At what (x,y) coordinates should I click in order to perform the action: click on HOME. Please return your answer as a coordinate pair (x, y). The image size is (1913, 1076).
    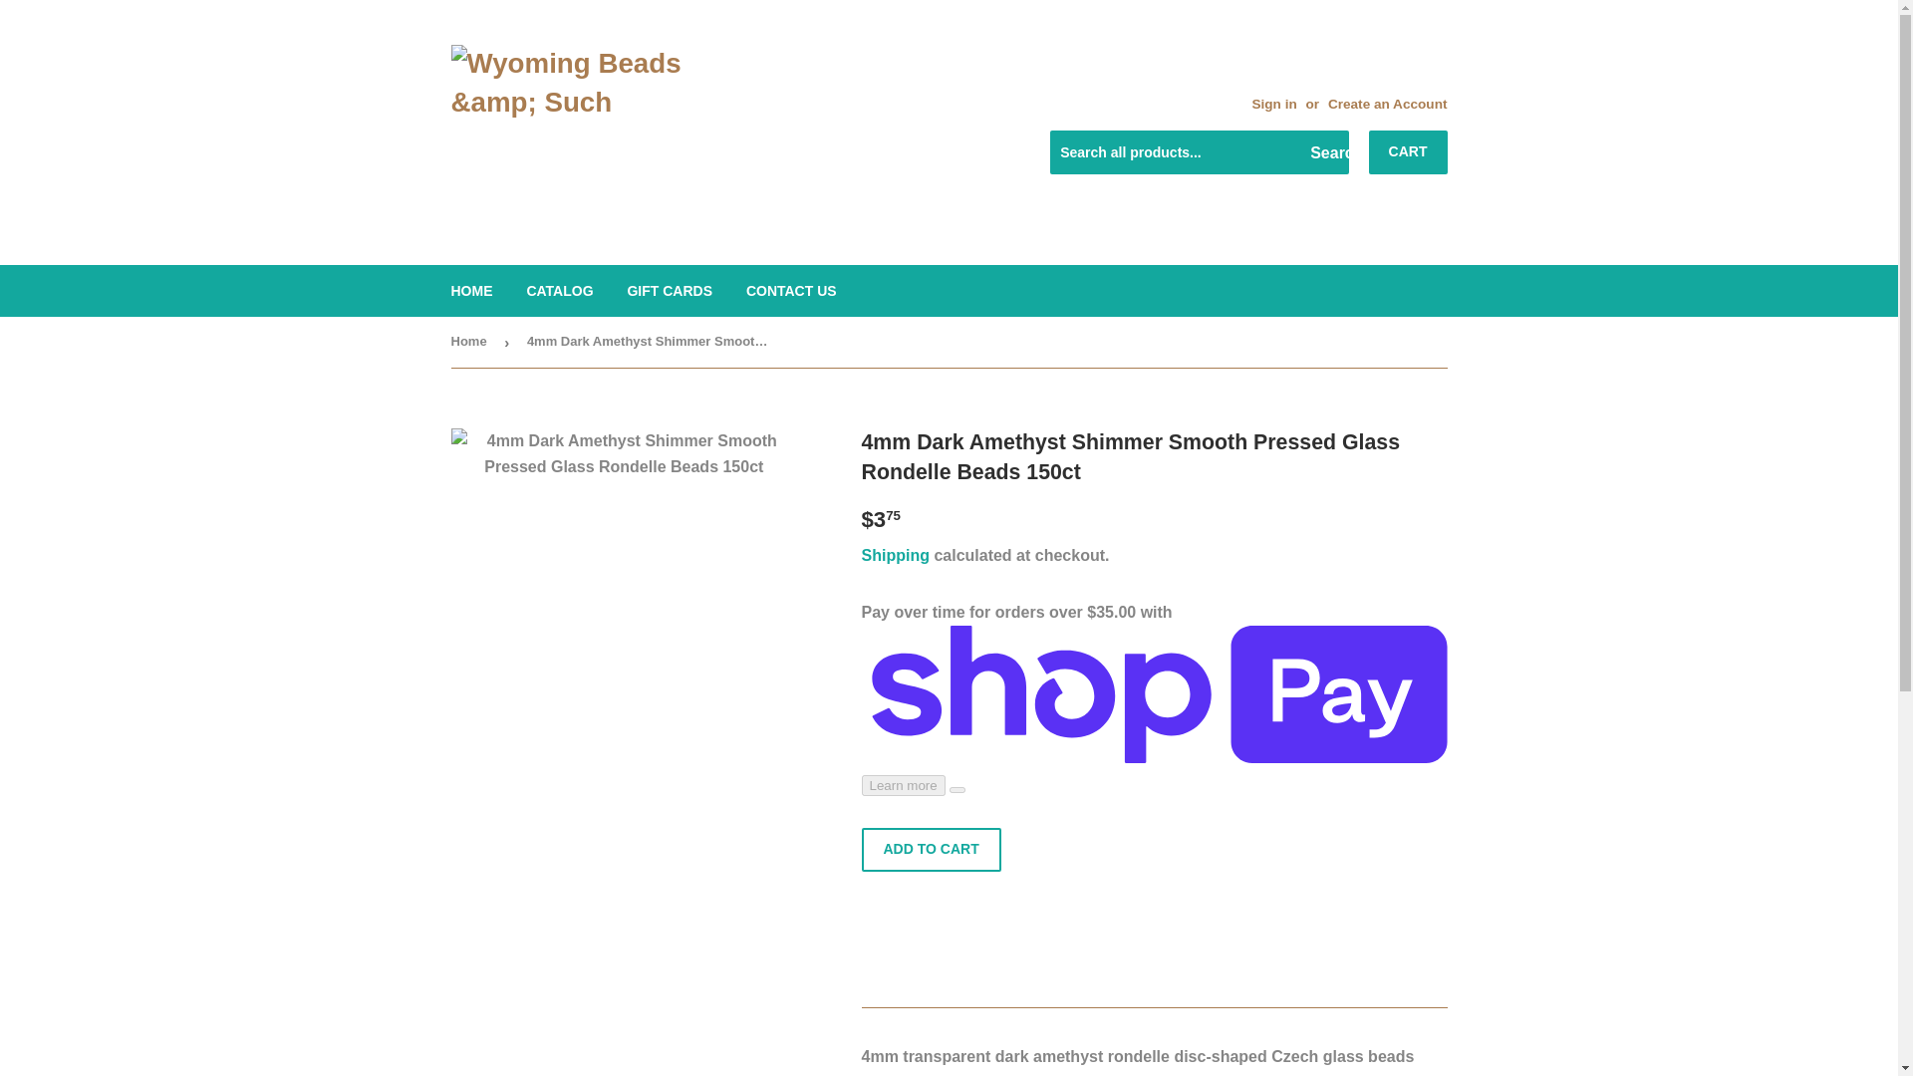
    Looking at the image, I should click on (472, 290).